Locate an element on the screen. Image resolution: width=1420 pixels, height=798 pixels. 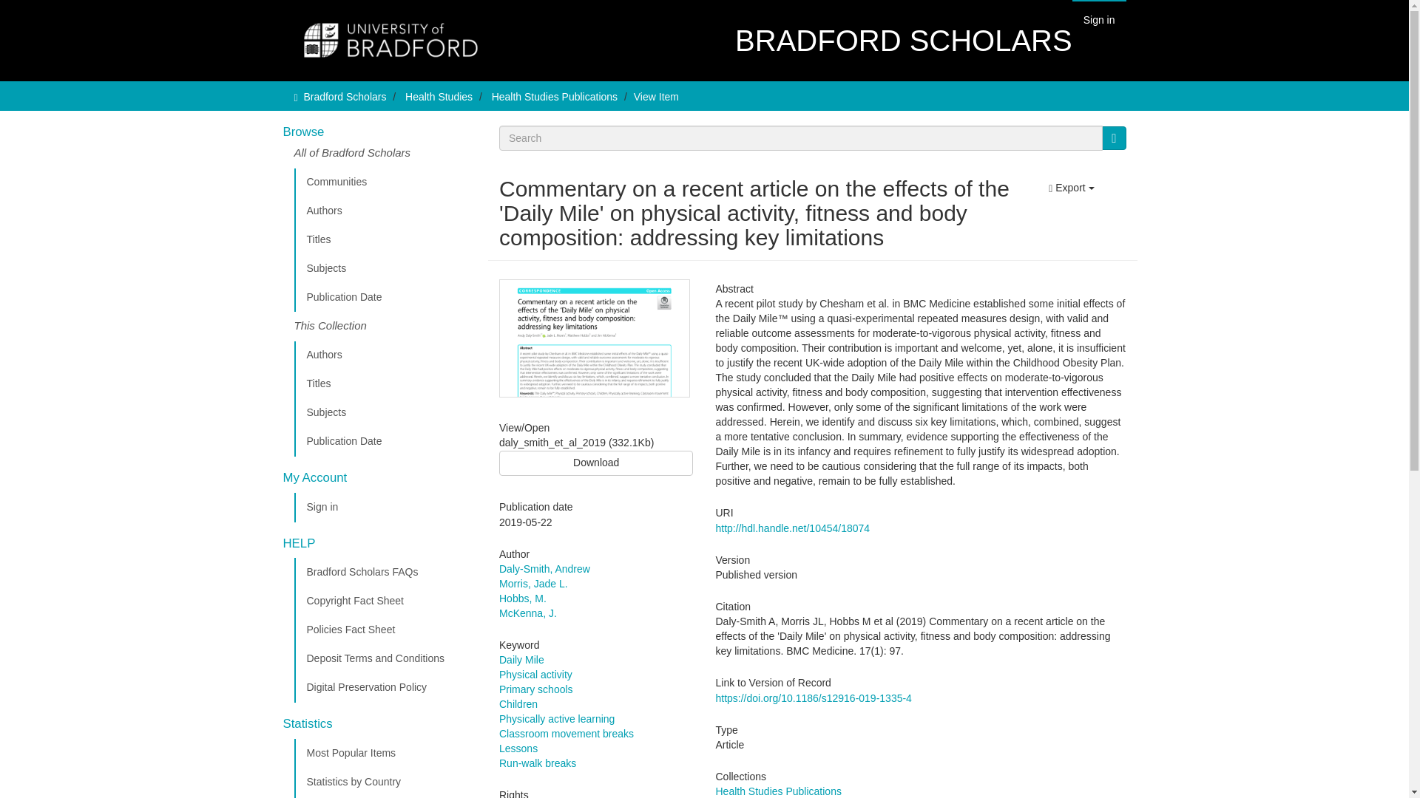
Copyright Fact Sheet is located at coordinates (385, 601).